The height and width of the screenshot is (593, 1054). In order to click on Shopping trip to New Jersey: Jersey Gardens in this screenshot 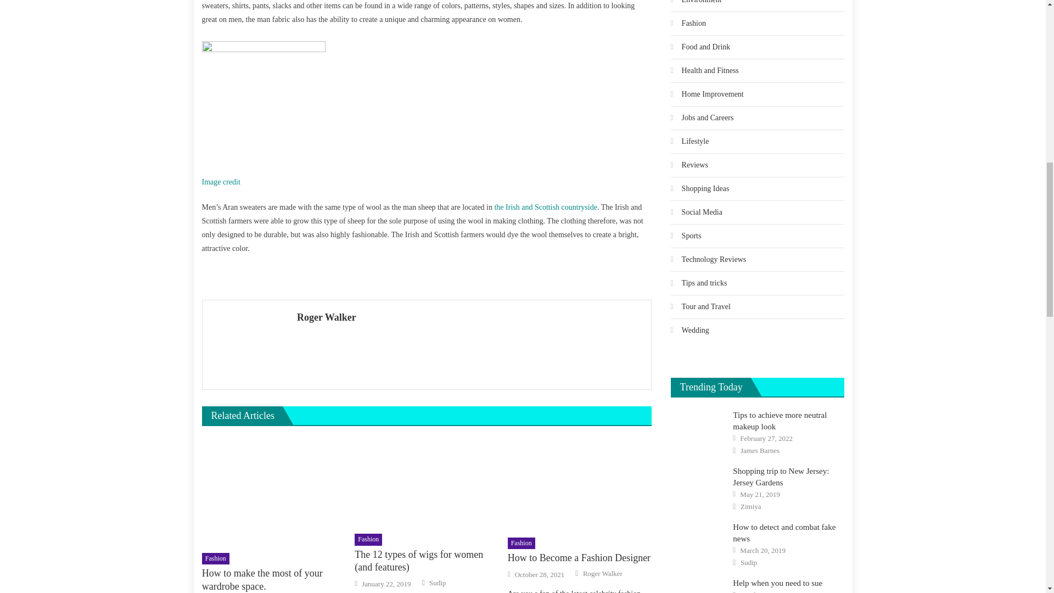, I will do `click(698, 484)`.